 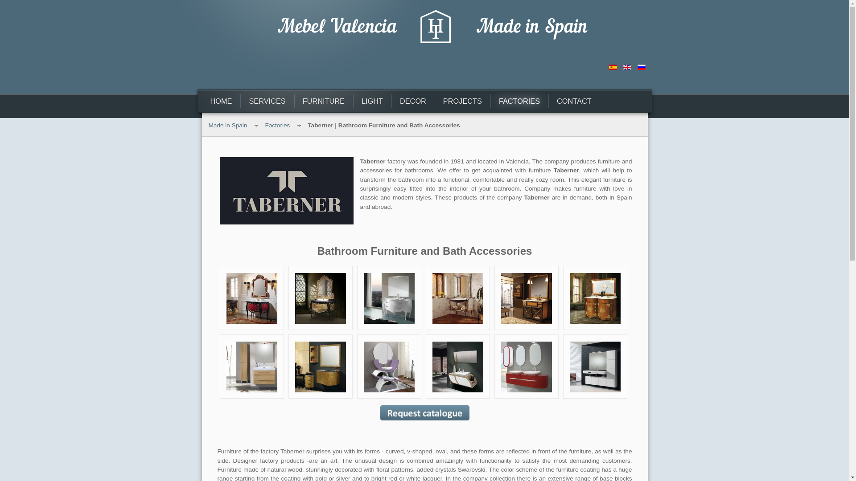 I want to click on Taberner, luxury bathroom furniture, classic and modern, so click(x=457, y=298).